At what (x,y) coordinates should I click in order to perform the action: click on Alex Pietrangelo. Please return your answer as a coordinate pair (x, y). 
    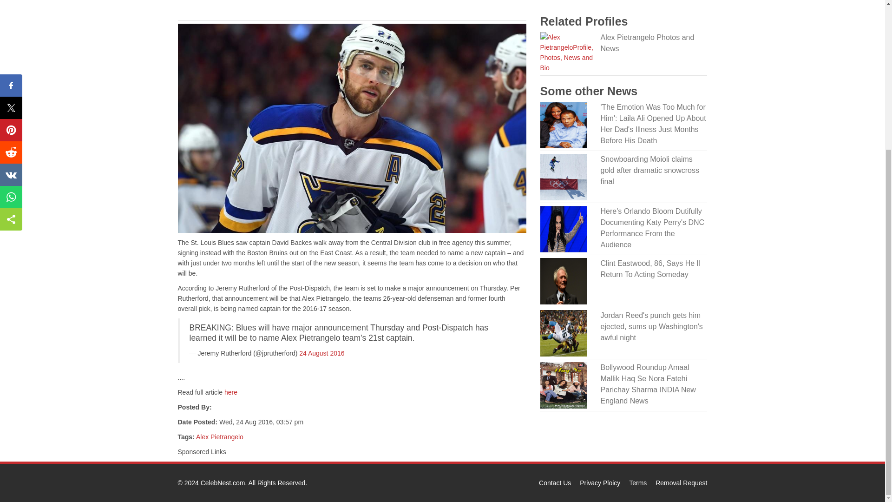
    Looking at the image, I should click on (220, 437).